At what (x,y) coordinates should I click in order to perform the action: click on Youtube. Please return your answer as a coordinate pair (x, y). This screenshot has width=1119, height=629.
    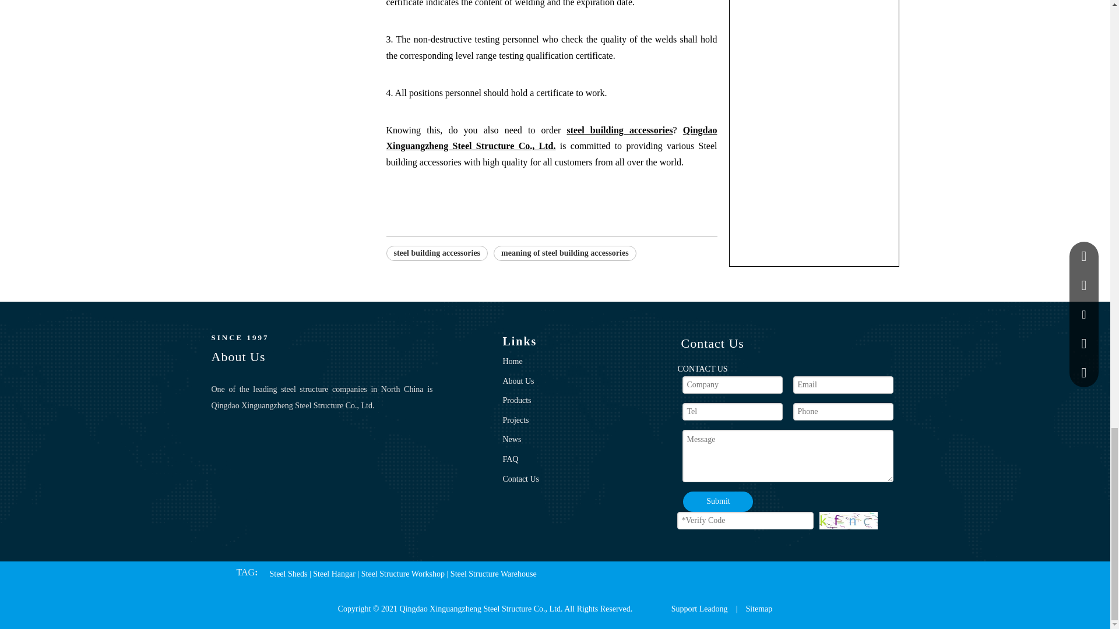
    Looking at the image, I should click on (302, 445).